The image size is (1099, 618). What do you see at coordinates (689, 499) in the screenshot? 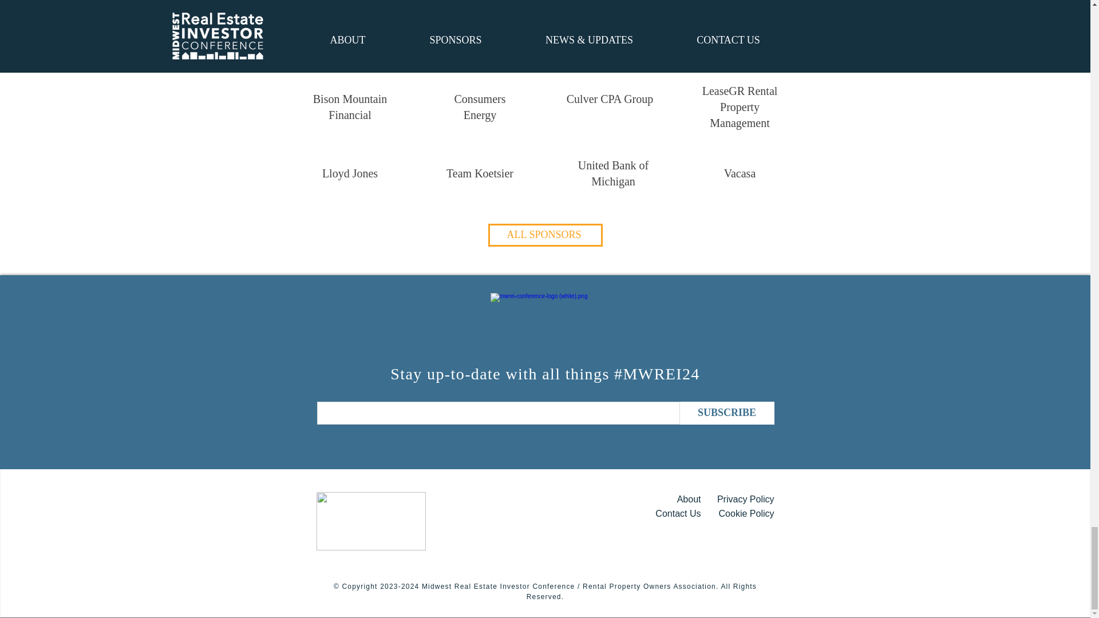
I see `About` at bounding box center [689, 499].